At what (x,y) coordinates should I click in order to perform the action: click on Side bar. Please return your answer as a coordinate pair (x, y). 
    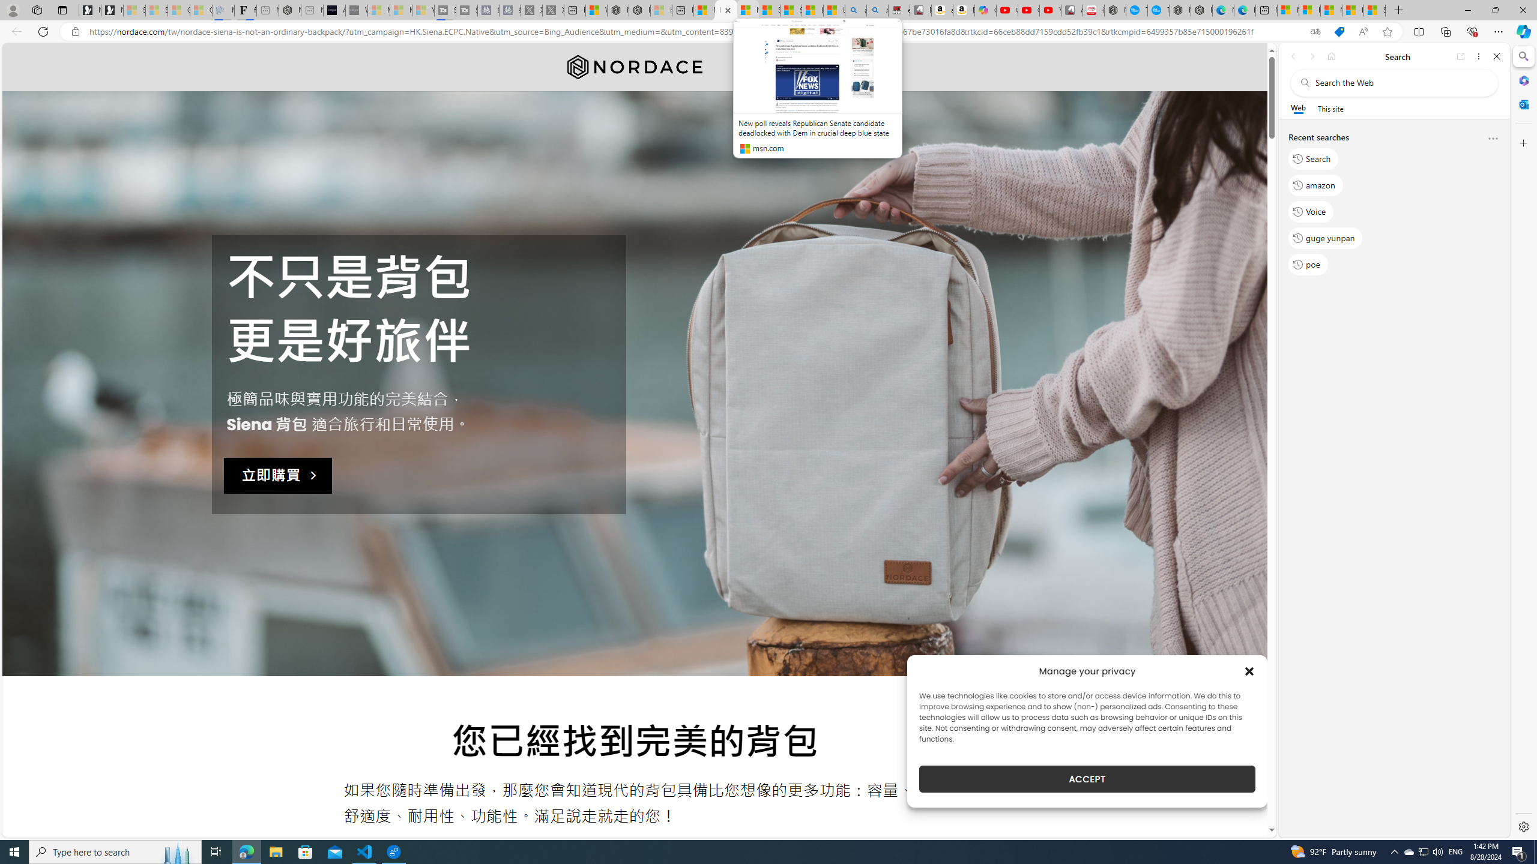
    Looking at the image, I should click on (1524, 442).